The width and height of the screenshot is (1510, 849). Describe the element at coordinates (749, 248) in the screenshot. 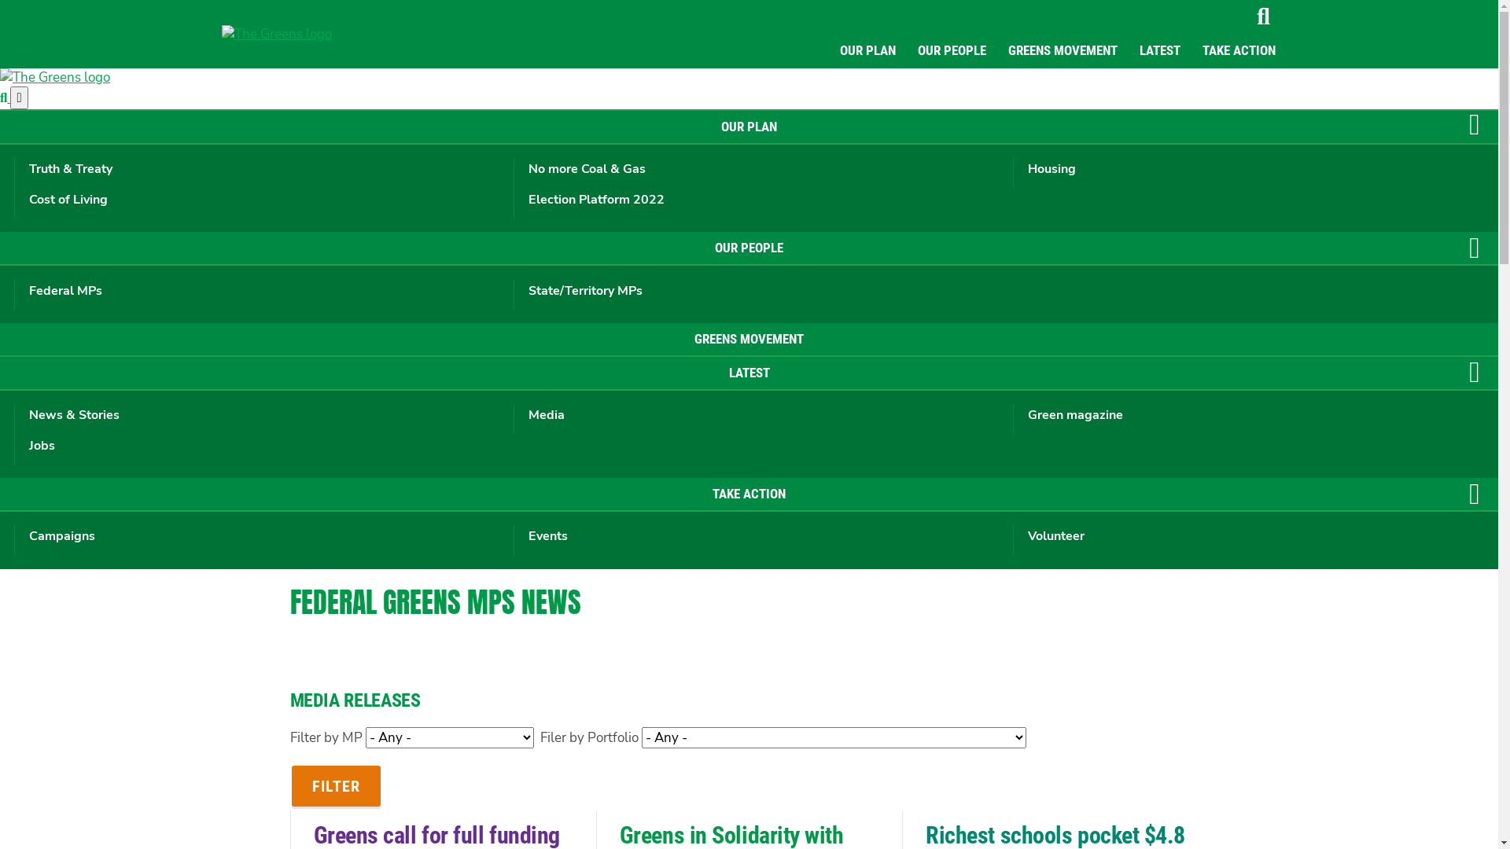

I see `OUR PEOPLE` at that location.